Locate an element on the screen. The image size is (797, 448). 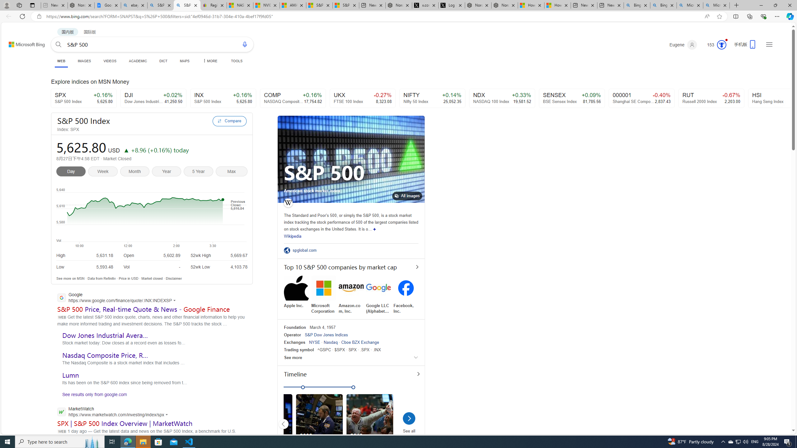
Index: SPX is located at coordinates (133, 129).